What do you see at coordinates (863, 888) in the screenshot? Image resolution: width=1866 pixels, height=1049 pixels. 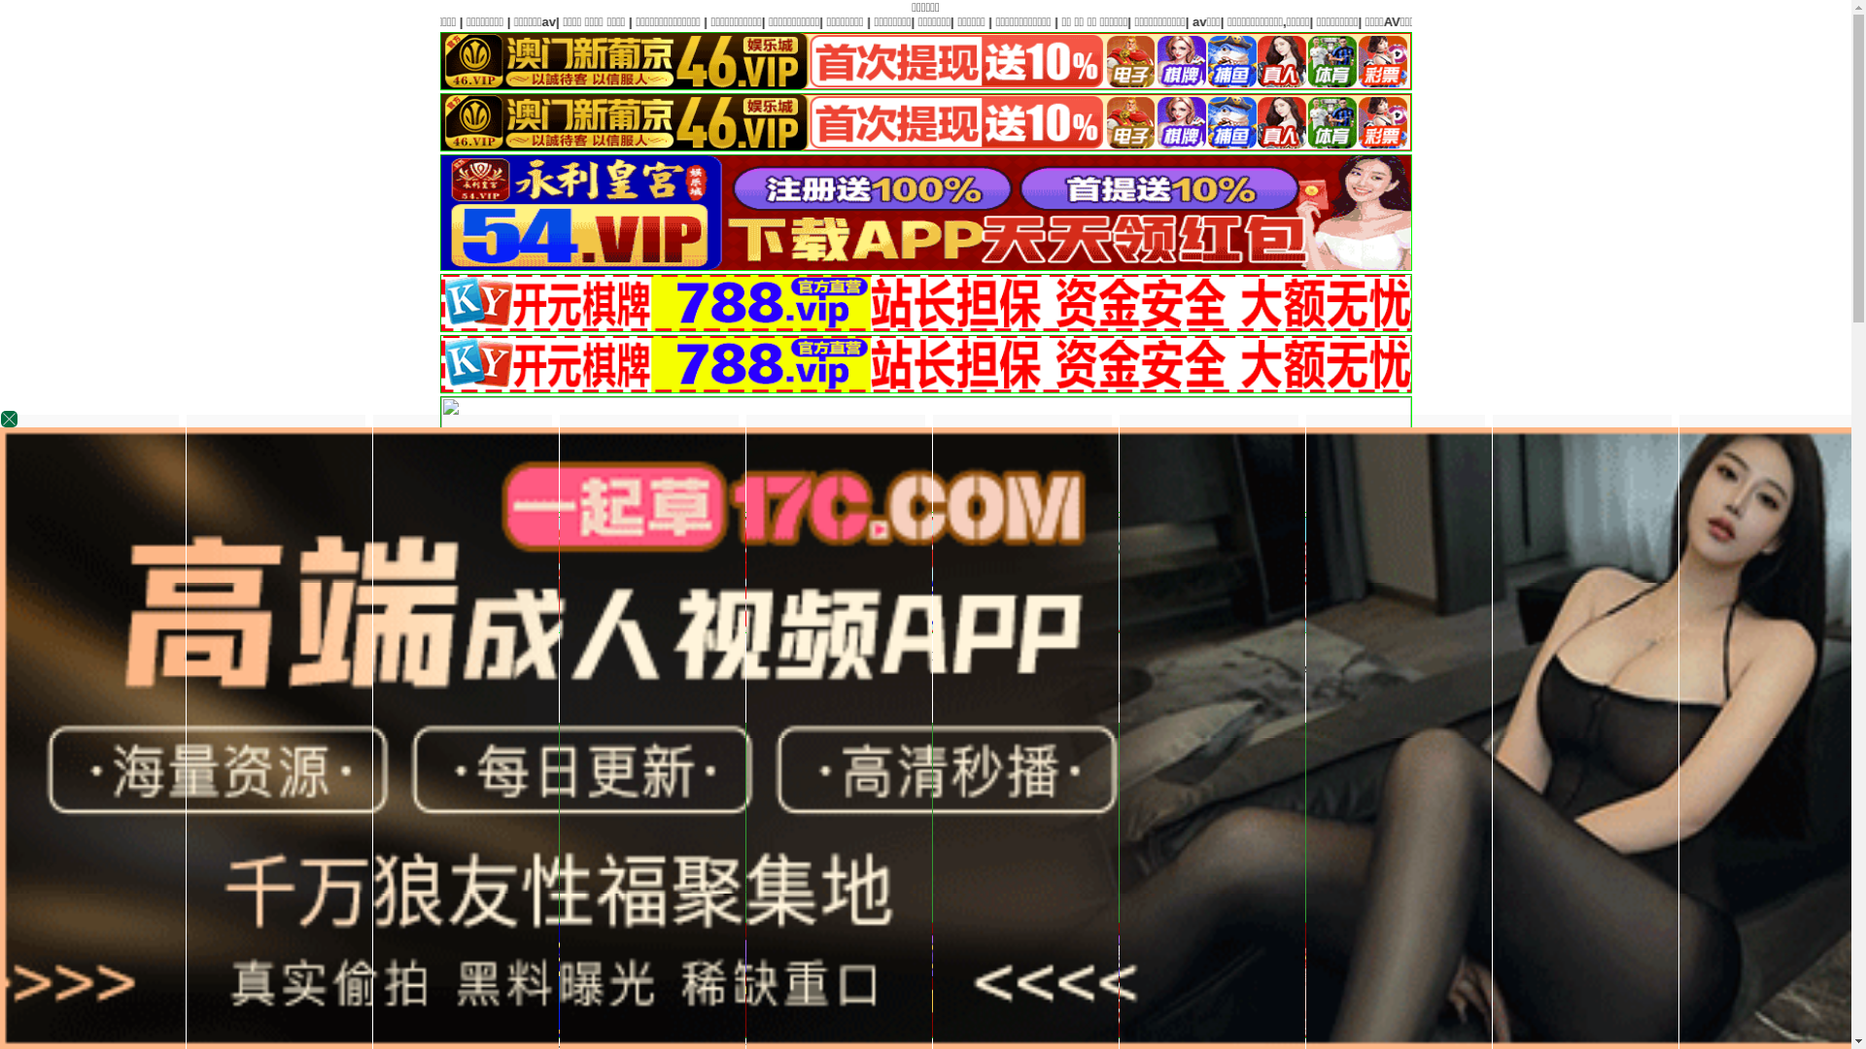 I see `|` at bounding box center [863, 888].